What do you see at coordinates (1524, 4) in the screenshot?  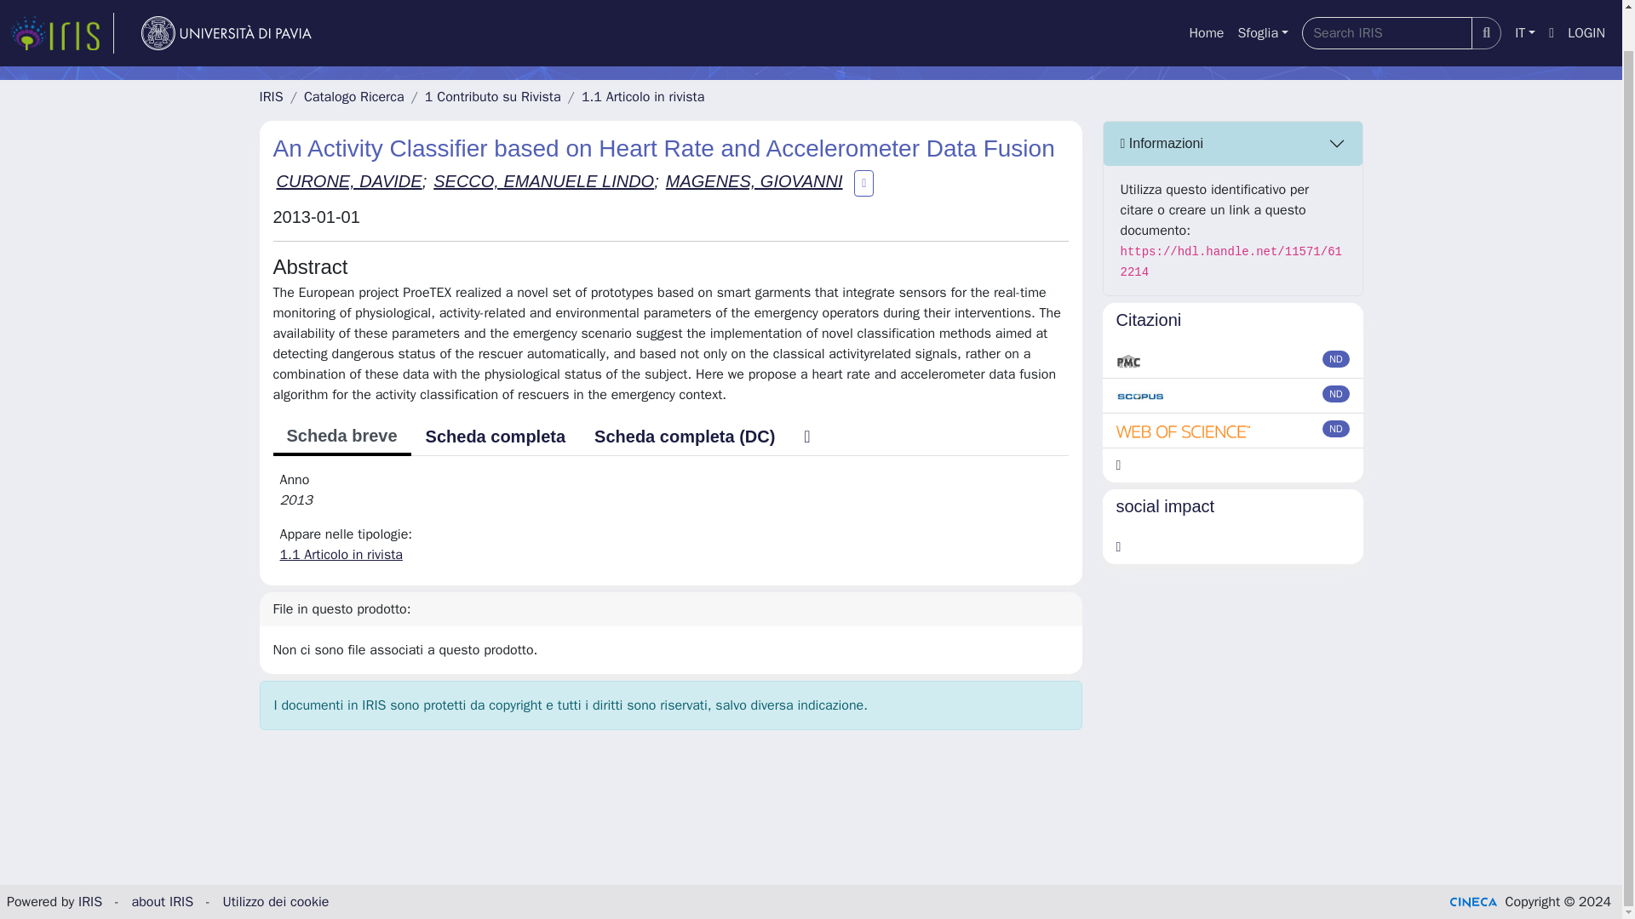 I see `IT` at bounding box center [1524, 4].